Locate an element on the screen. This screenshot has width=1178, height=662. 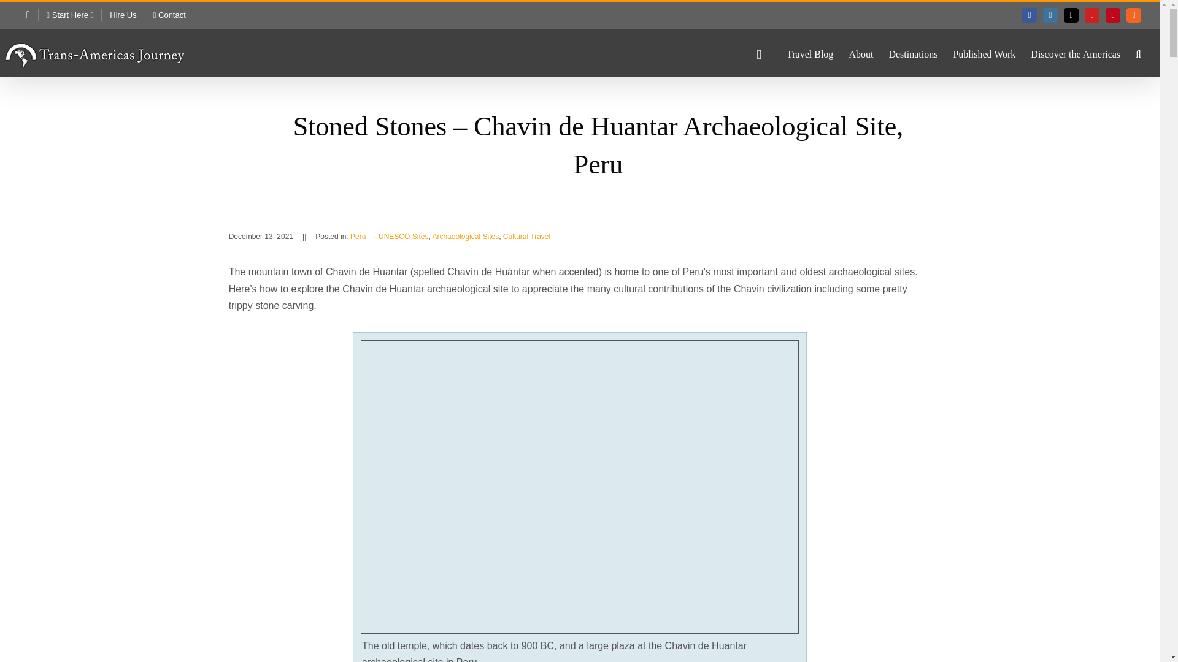
Facebook is located at coordinates (1030, 15).